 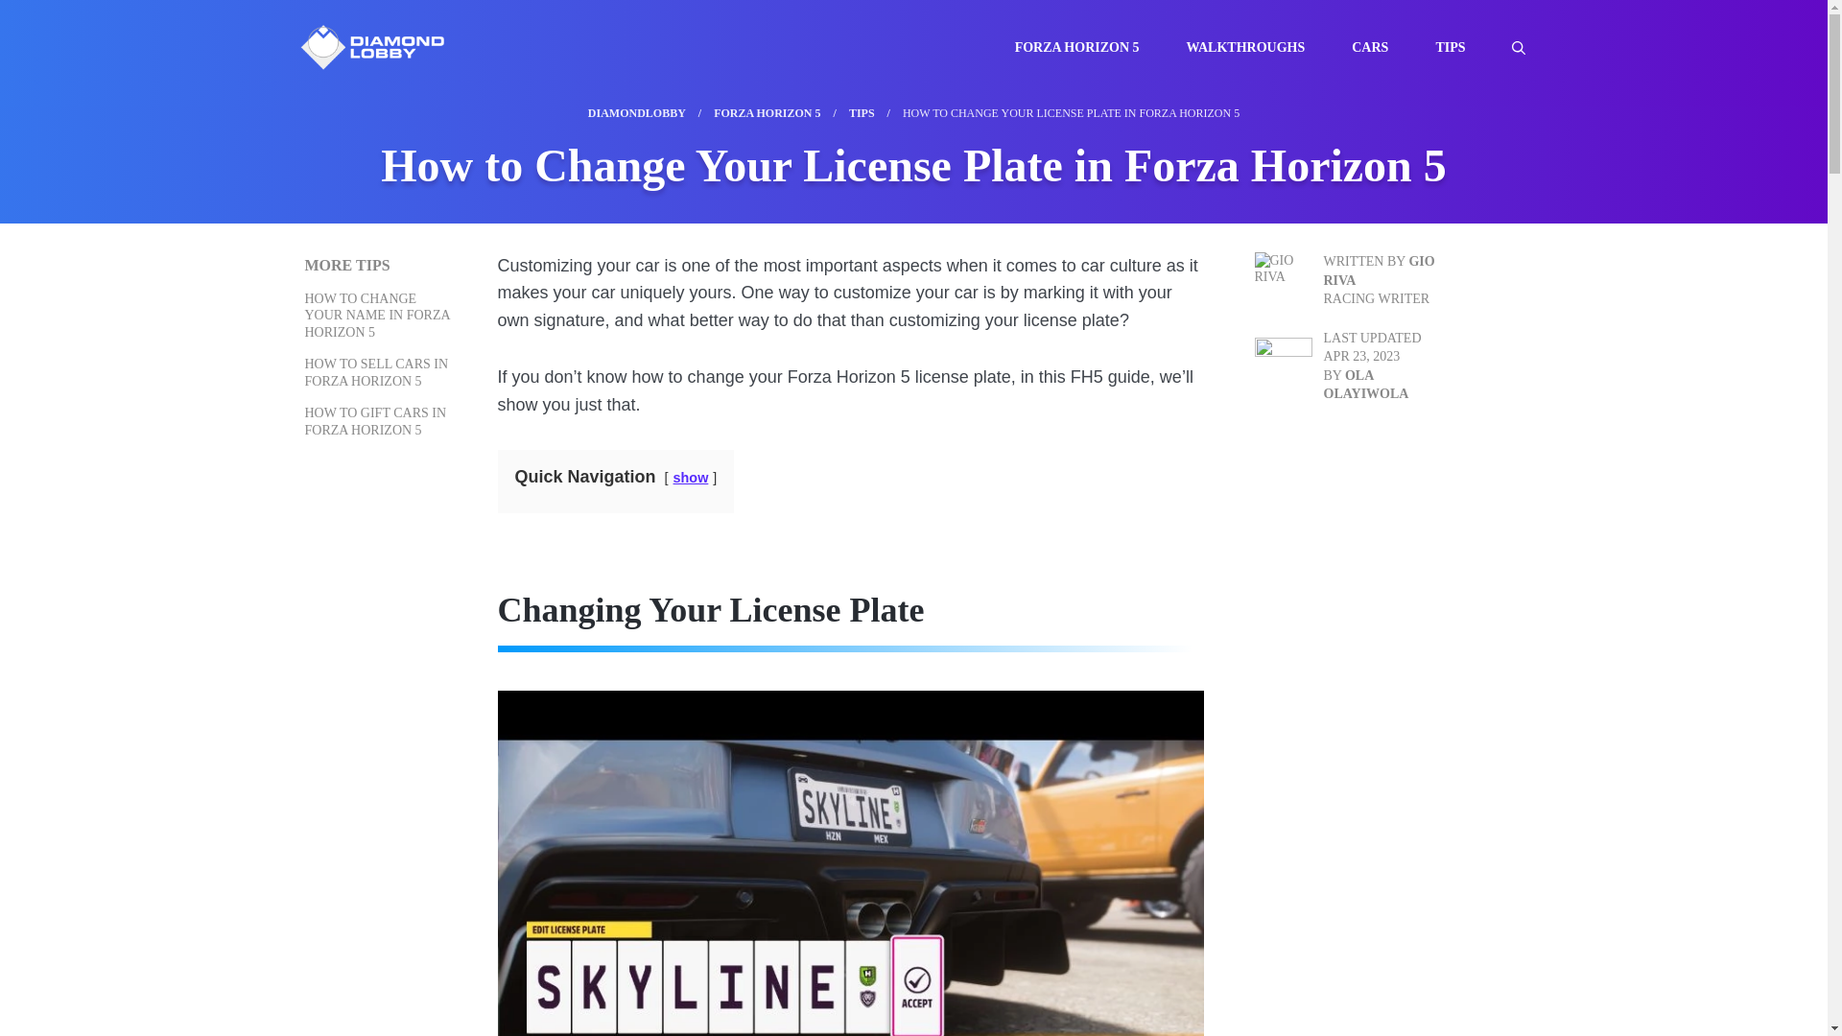 I want to click on OLA OLAYIWOLA, so click(x=1366, y=386).